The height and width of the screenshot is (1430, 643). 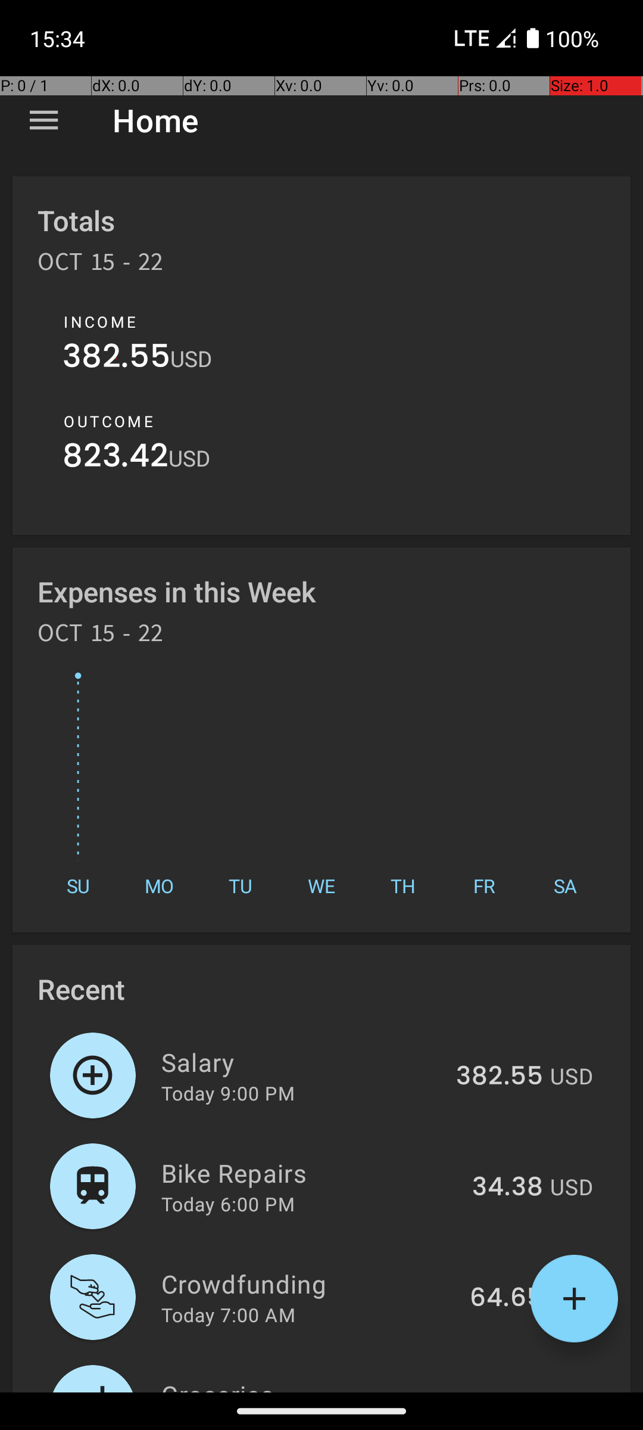 What do you see at coordinates (499, 1391) in the screenshot?
I see `345.63` at bounding box center [499, 1391].